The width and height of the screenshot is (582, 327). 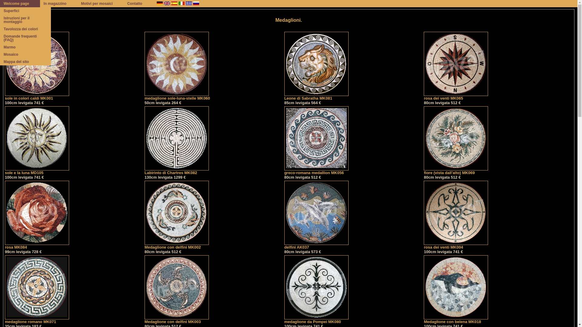 I want to click on medaglione sole-luna-stelle MK060, so click(x=177, y=96).